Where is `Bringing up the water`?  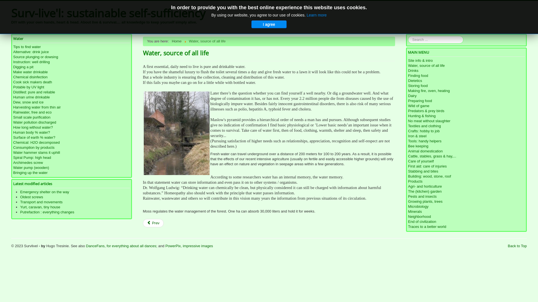 Bringing up the water is located at coordinates (72, 173).